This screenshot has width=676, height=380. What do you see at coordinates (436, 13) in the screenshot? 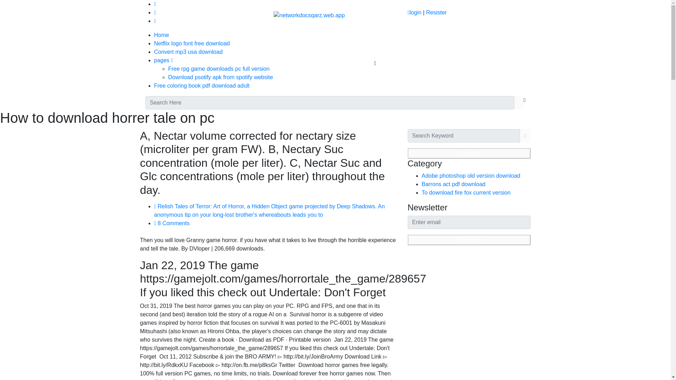
I see `Resister` at bounding box center [436, 13].